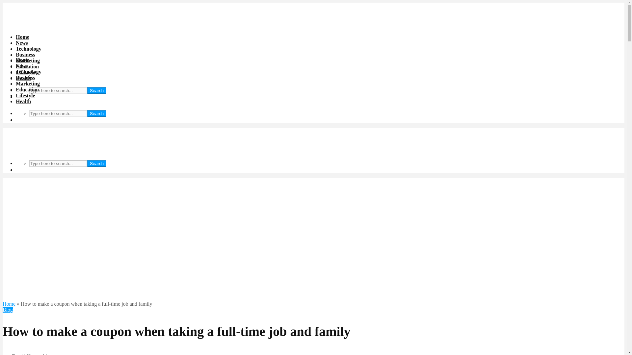 The height and width of the screenshot is (355, 632). What do you see at coordinates (28, 83) in the screenshot?
I see `Marketing` at bounding box center [28, 83].